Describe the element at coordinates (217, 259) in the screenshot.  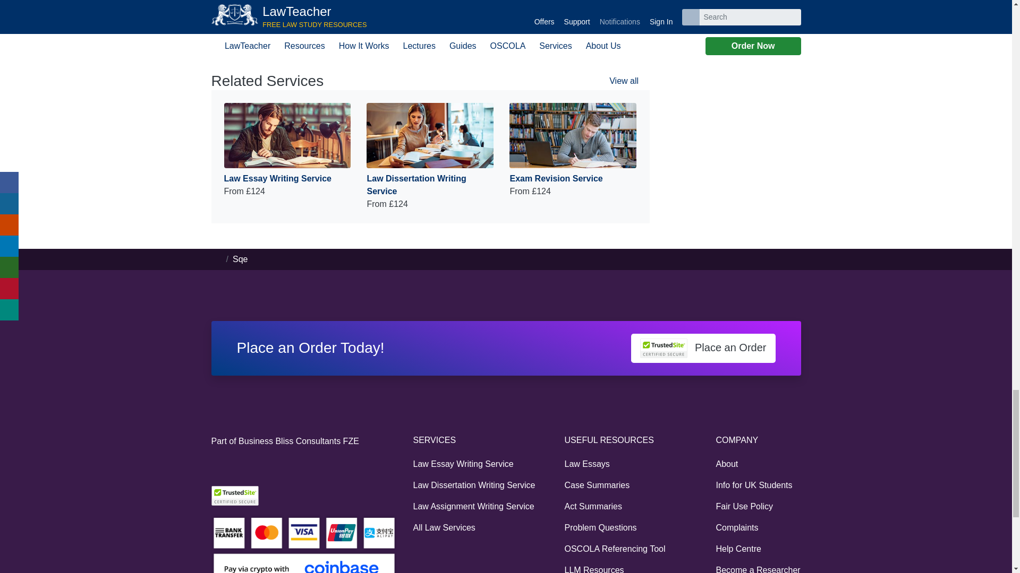
I see `homepage link` at that location.